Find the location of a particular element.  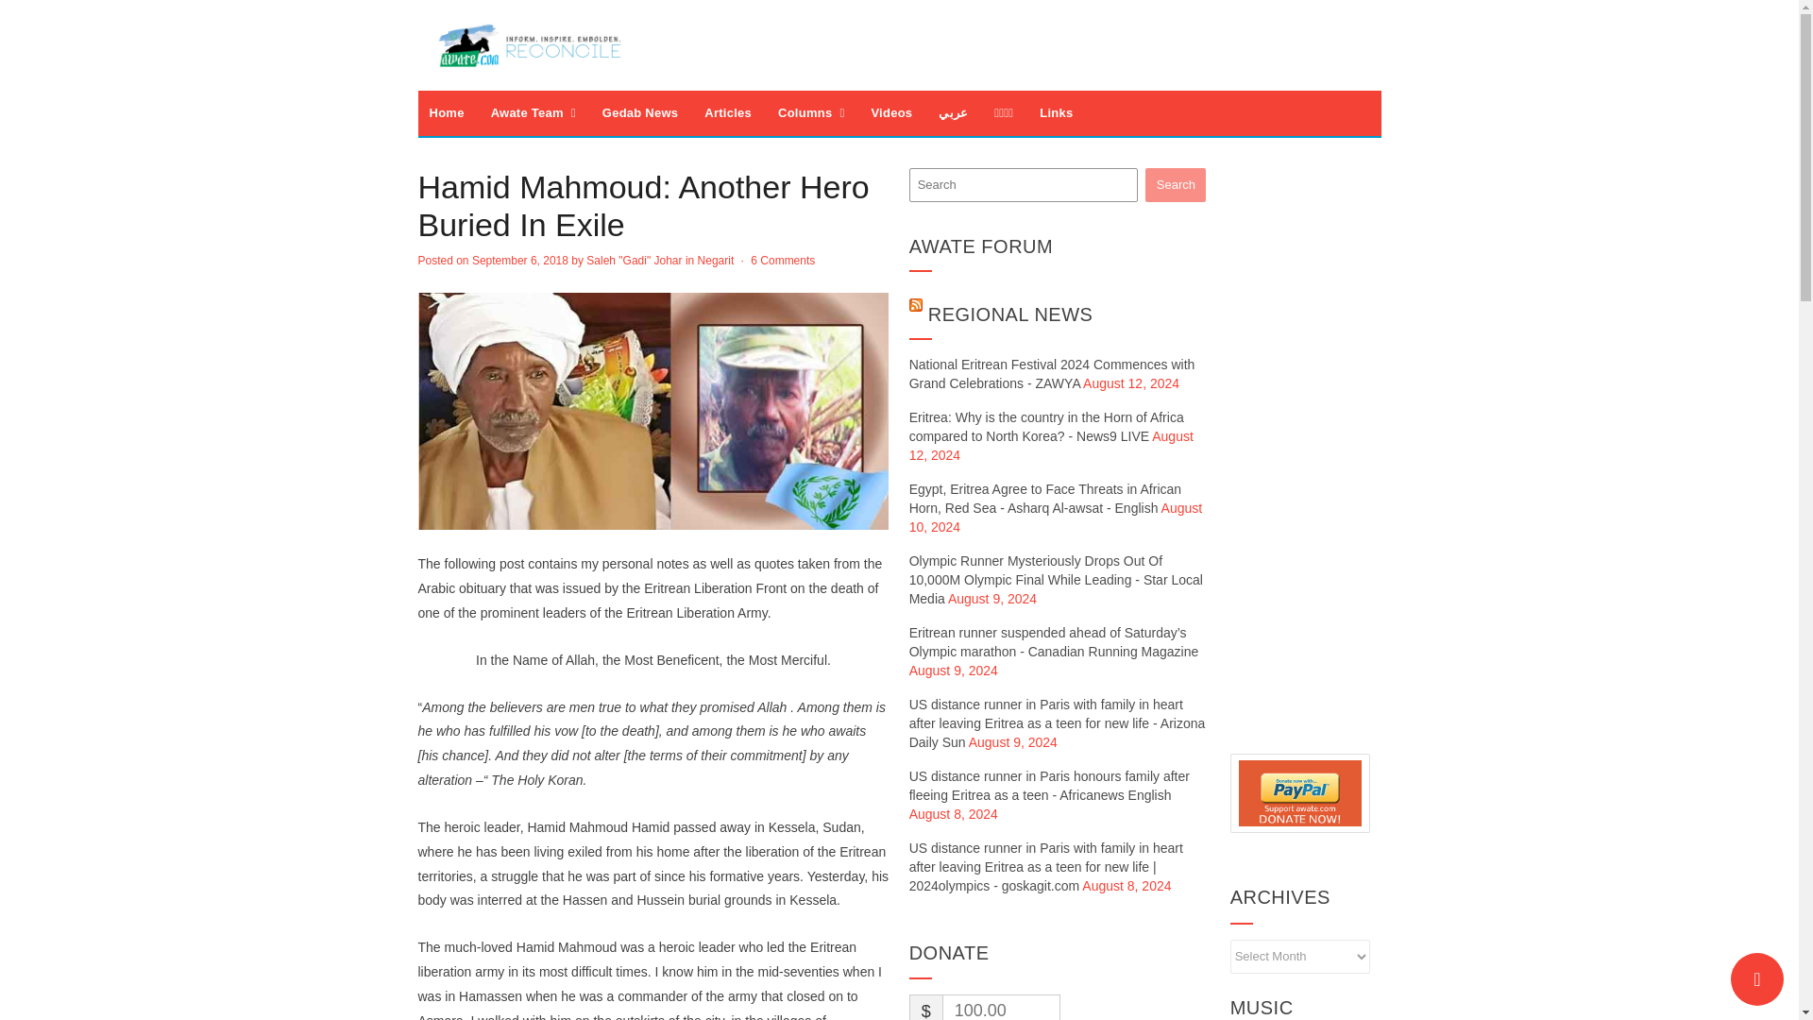

Columns is located at coordinates (811, 113).